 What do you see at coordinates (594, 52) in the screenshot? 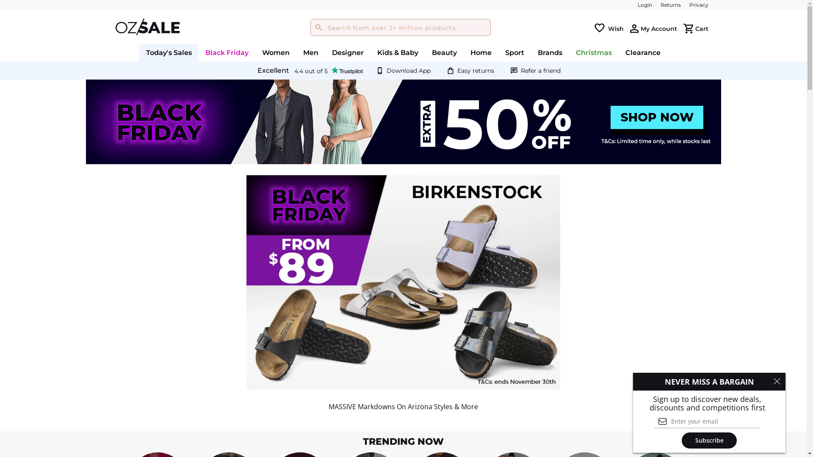
I see `Christmas` at bounding box center [594, 52].